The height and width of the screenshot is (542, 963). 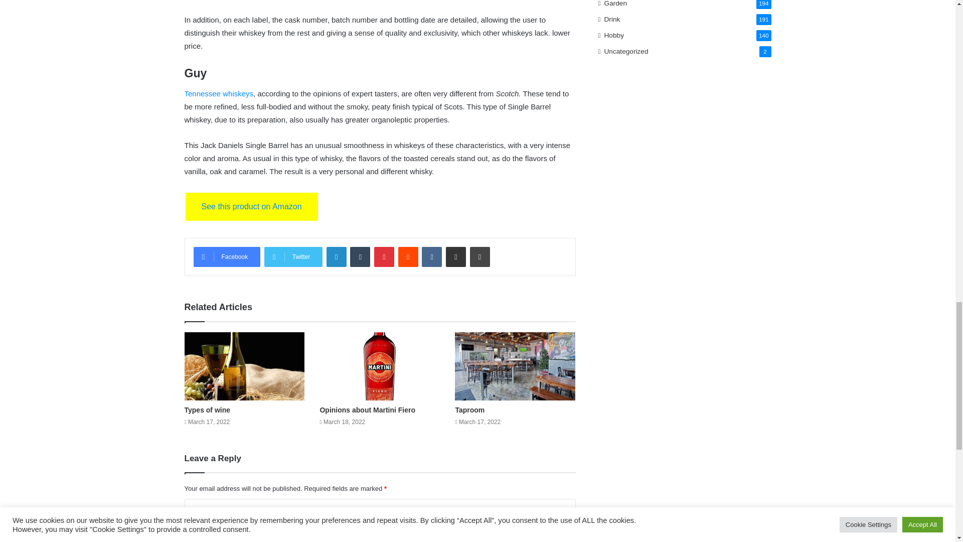 What do you see at coordinates (336, 257) in the screenshot?
I see `LinkedIn` at bounding box center [336, 257].